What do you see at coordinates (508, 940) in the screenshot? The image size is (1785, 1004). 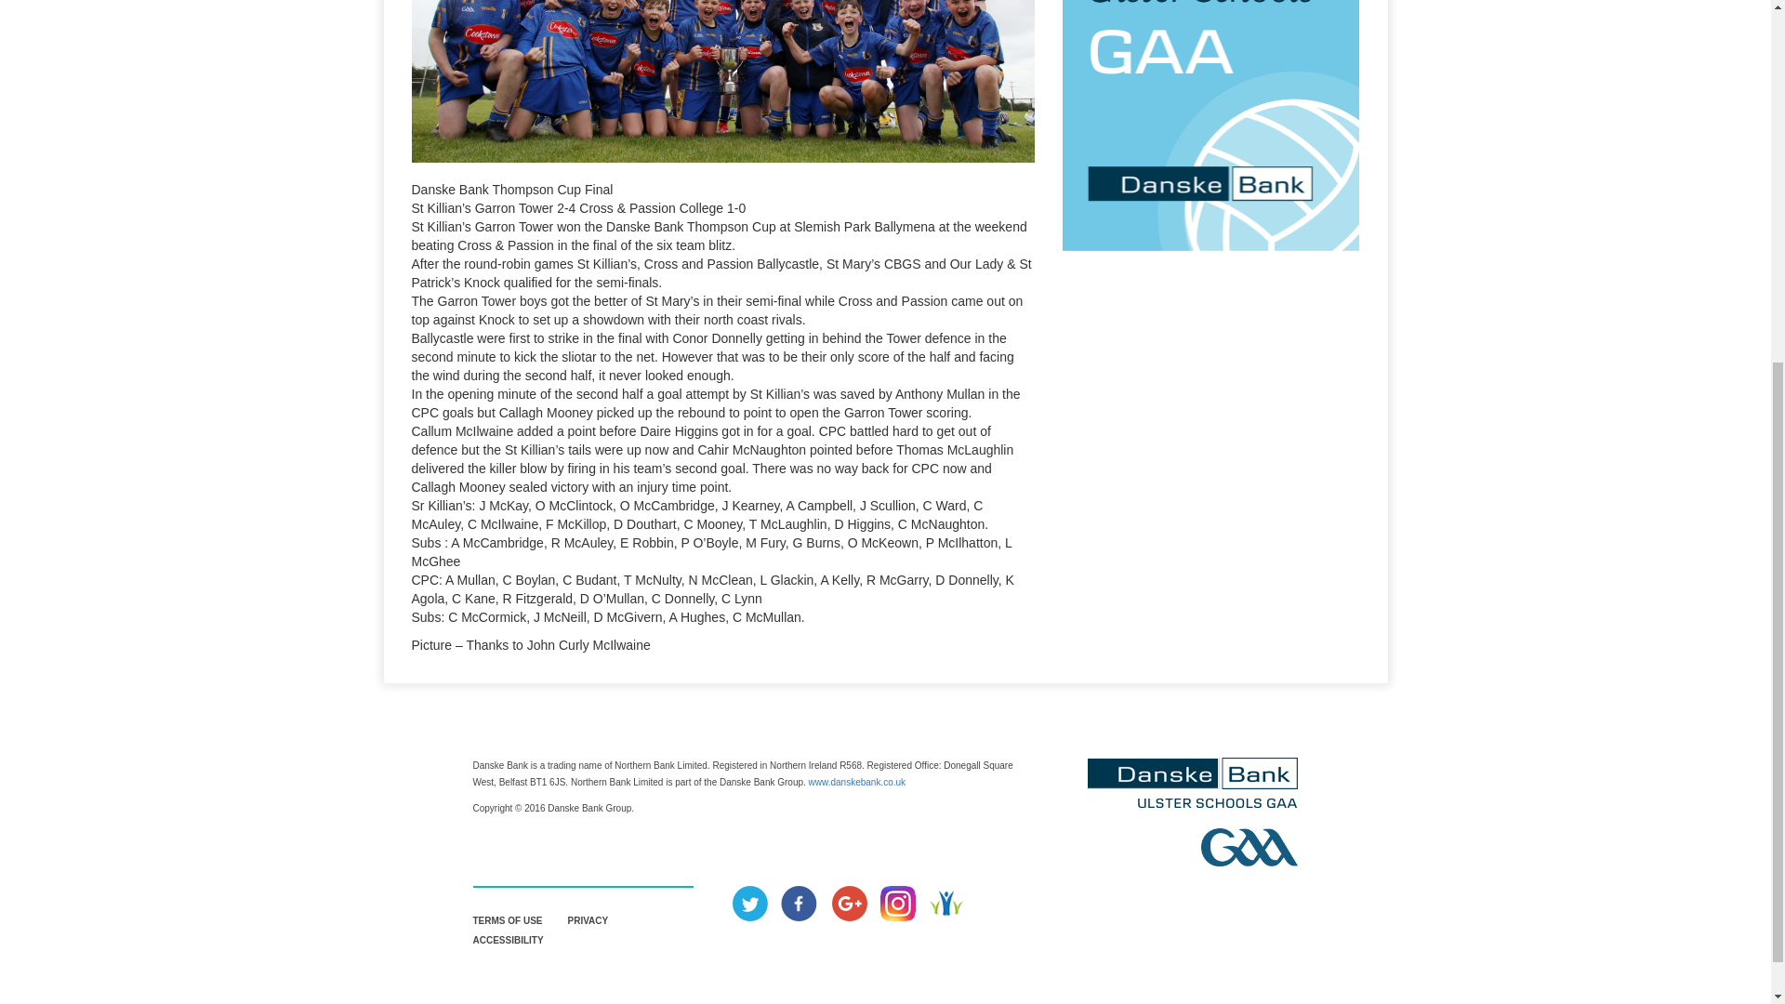 I see `ACCESSIBILITY` at bounding box center [508, 940].